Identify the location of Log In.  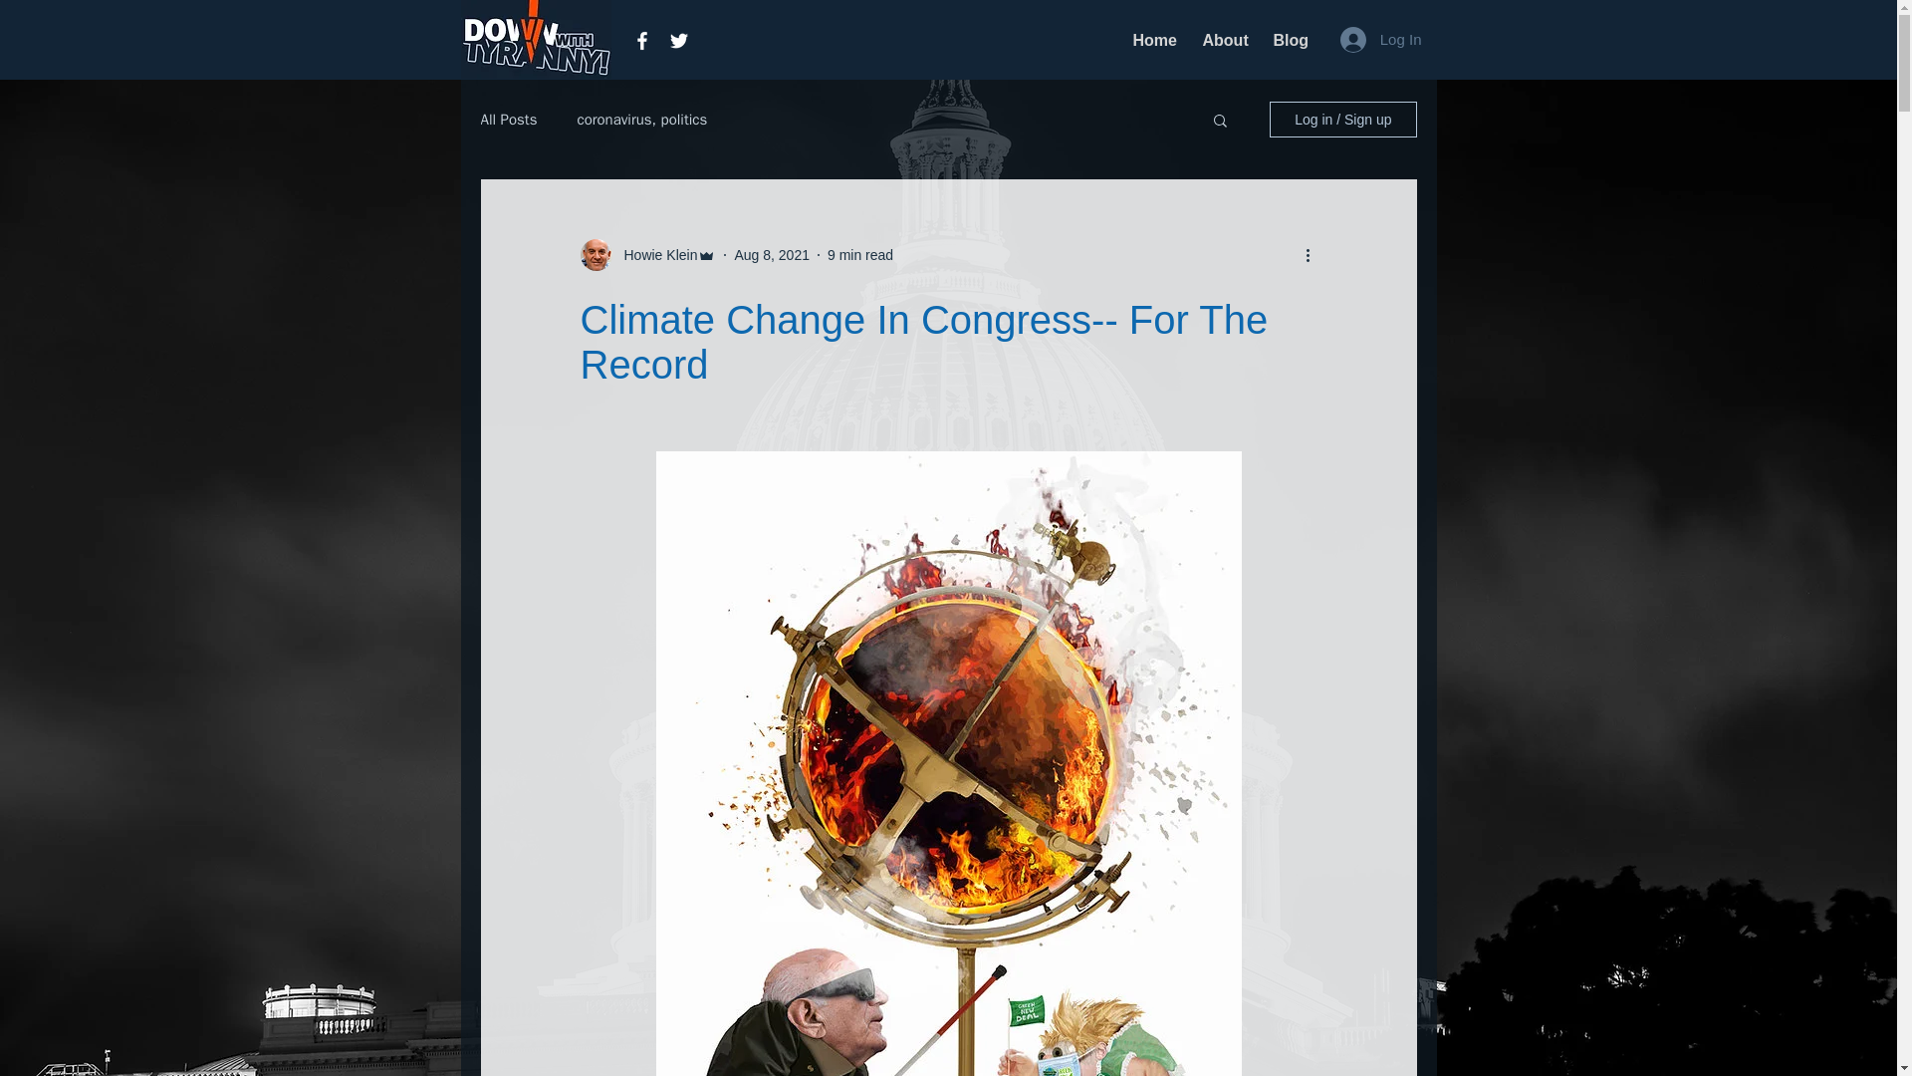
(1380, 39).